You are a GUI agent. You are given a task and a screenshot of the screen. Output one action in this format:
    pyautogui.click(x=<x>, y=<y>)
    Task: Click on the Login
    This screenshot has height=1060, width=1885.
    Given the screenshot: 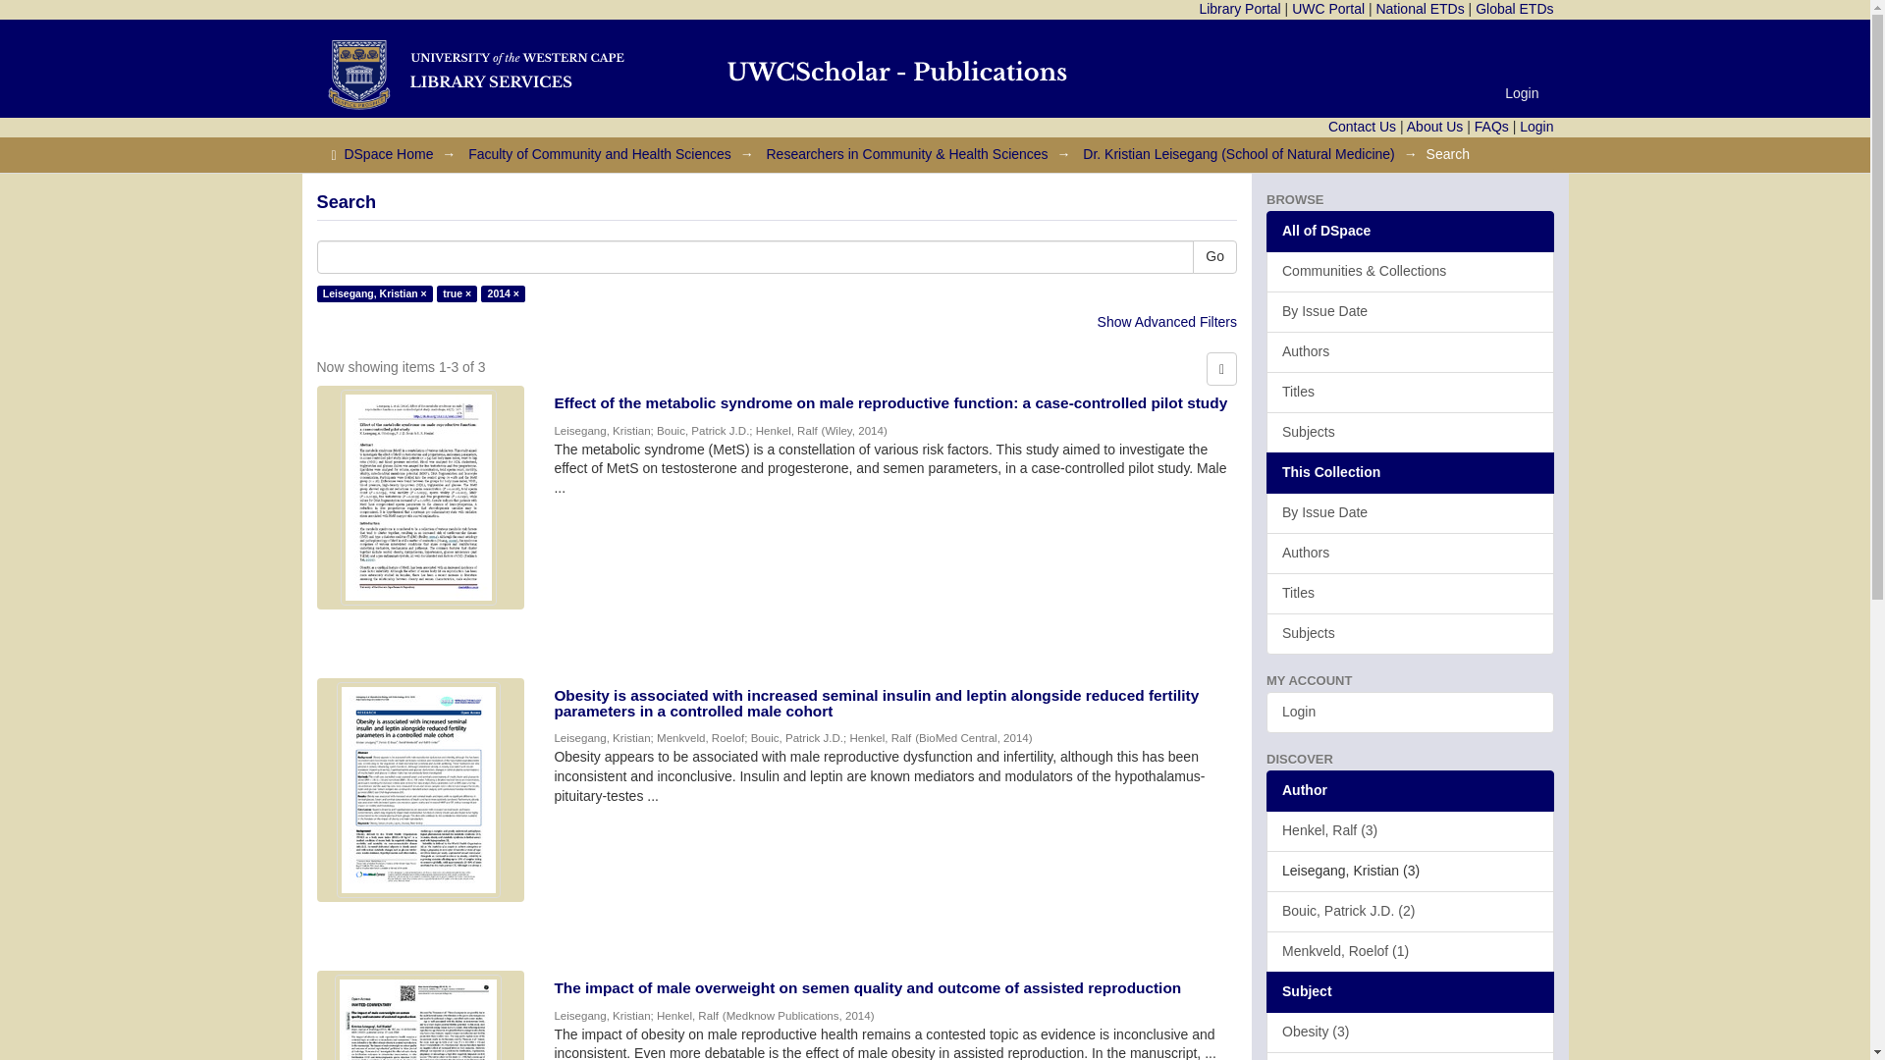 What is the action you would take?
    pyautogui.click(x=1522, y=92)
    